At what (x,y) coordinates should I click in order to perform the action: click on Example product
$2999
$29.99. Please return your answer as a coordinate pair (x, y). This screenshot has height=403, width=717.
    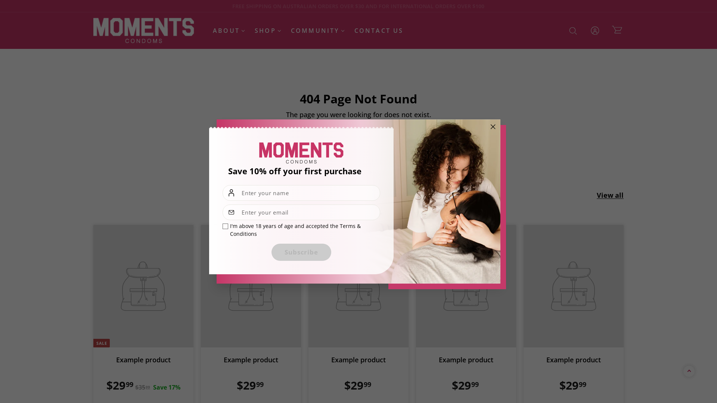
    Looking at the image, I should click on (466, 313).